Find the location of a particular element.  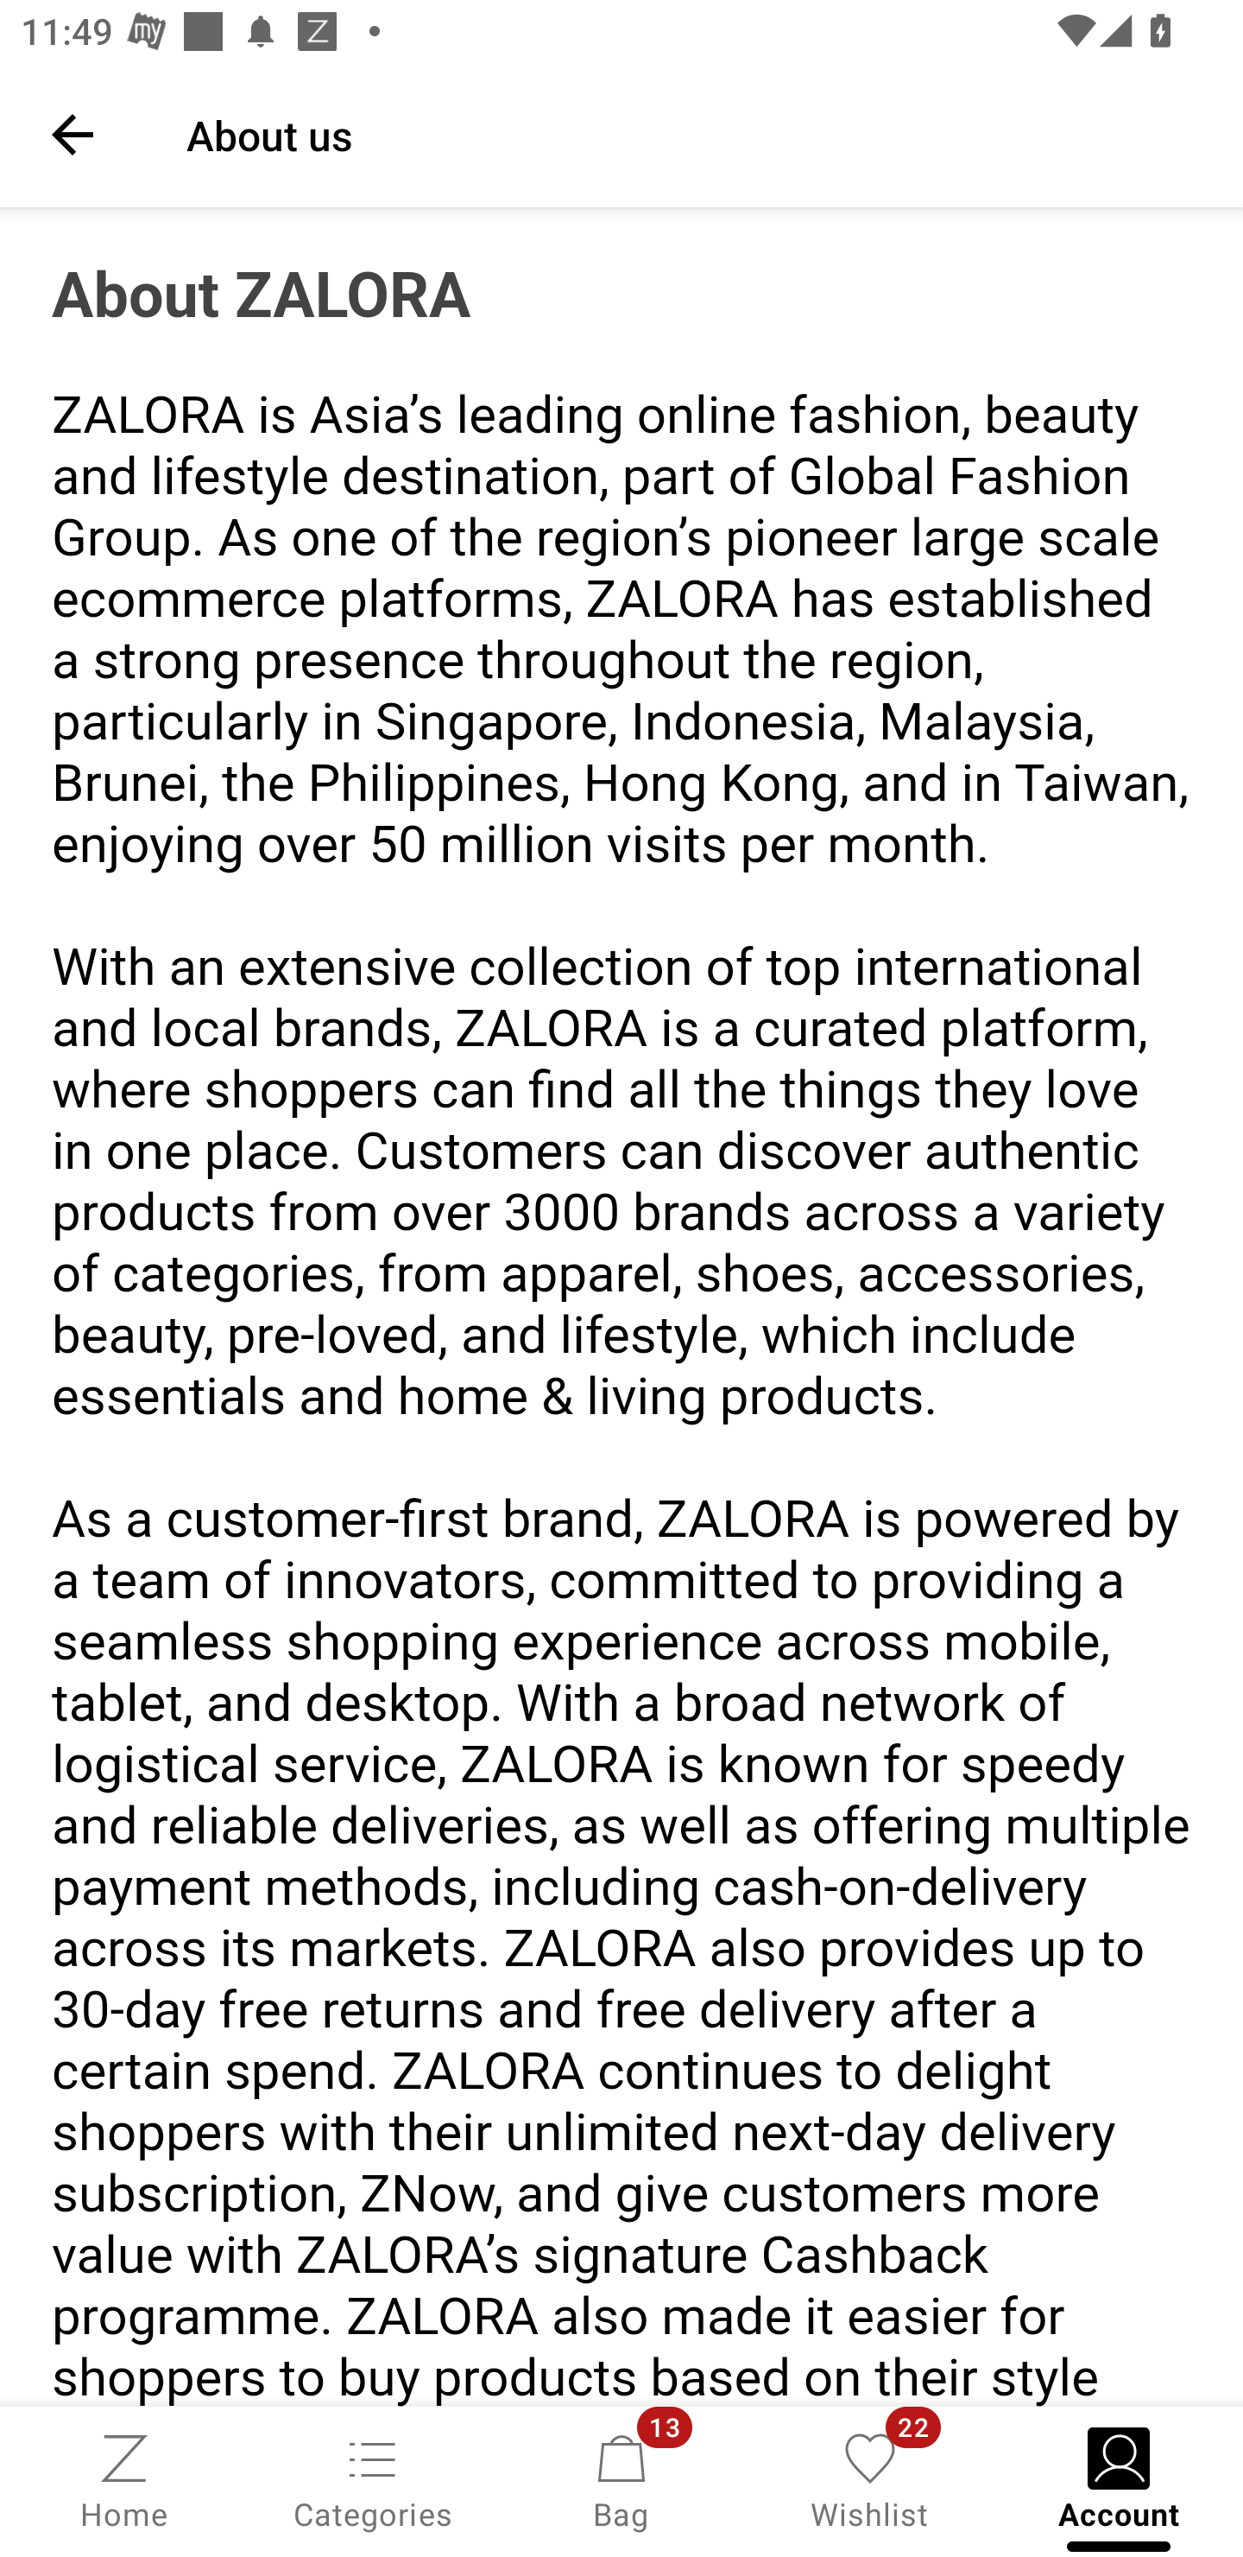

About us is located at coordinates (694, 134).